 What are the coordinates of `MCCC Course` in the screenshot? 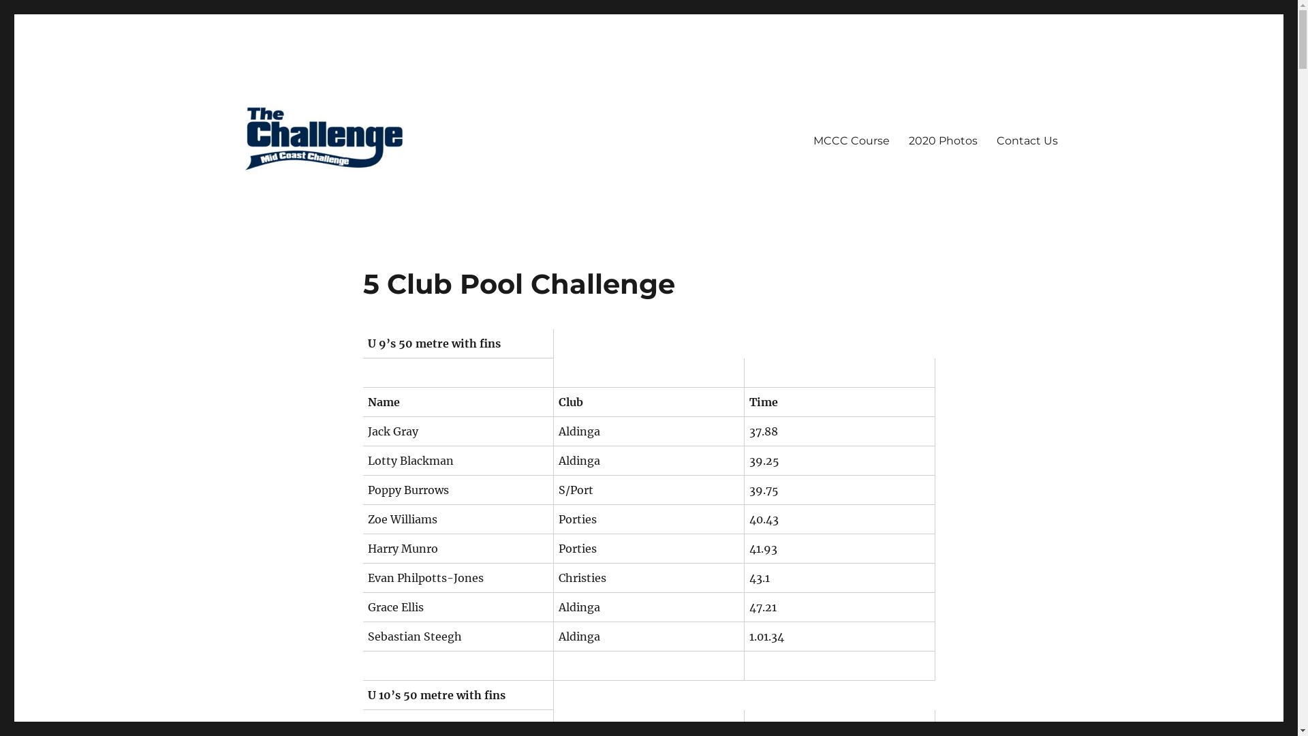 It's located at (852, 141).